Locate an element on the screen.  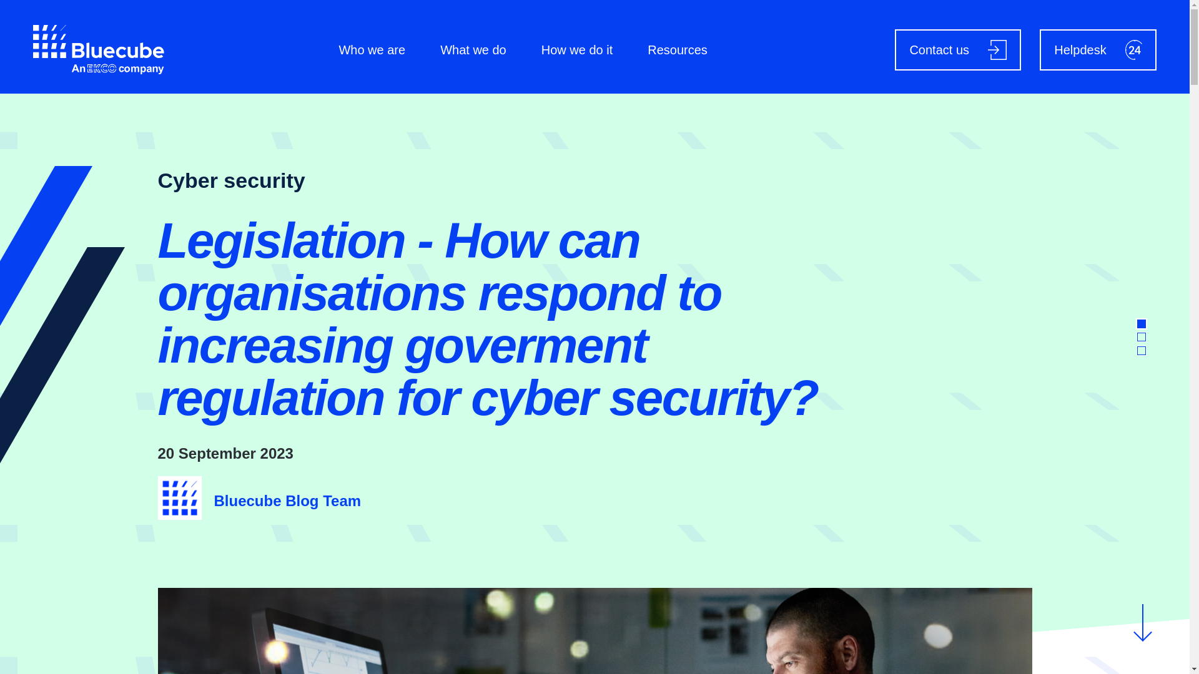
Go to section is located at coordinates (1142, 350).